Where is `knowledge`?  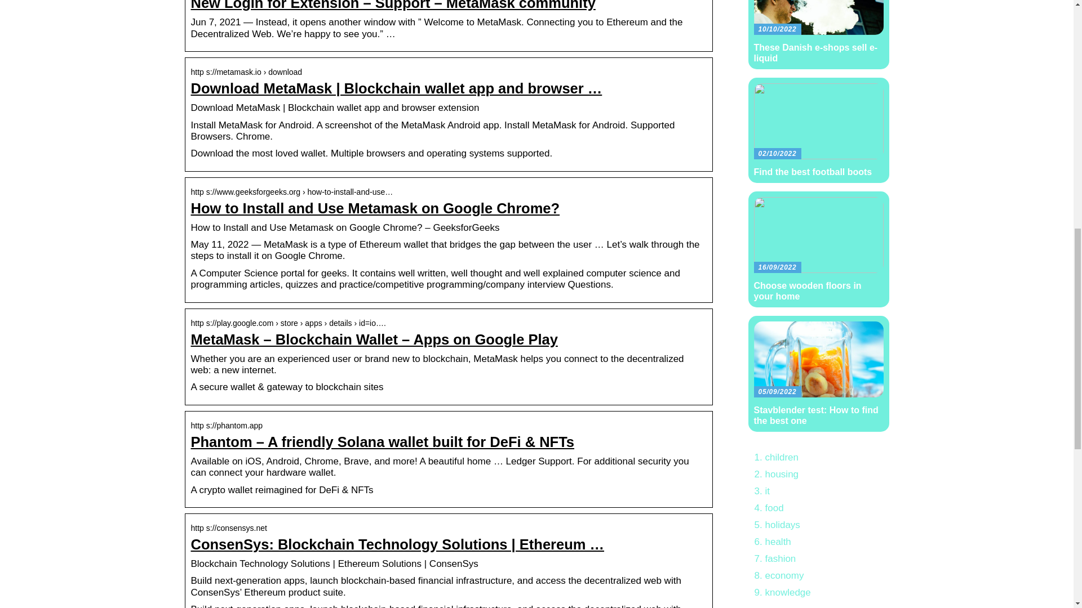
knowledge is located at coordinates (788, 592).